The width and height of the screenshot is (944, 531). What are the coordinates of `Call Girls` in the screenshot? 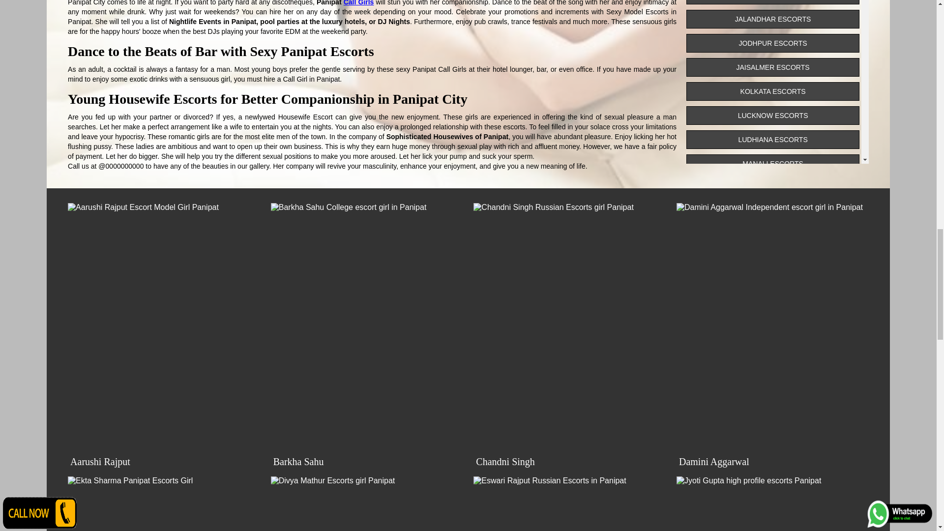 It's located at (358, 3).